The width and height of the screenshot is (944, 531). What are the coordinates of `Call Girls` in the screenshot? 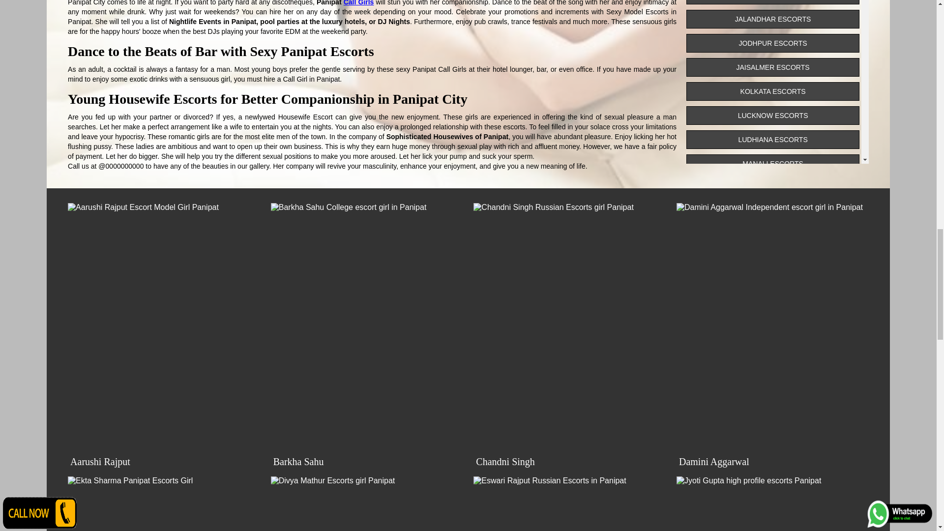 It's located at (358, 3).